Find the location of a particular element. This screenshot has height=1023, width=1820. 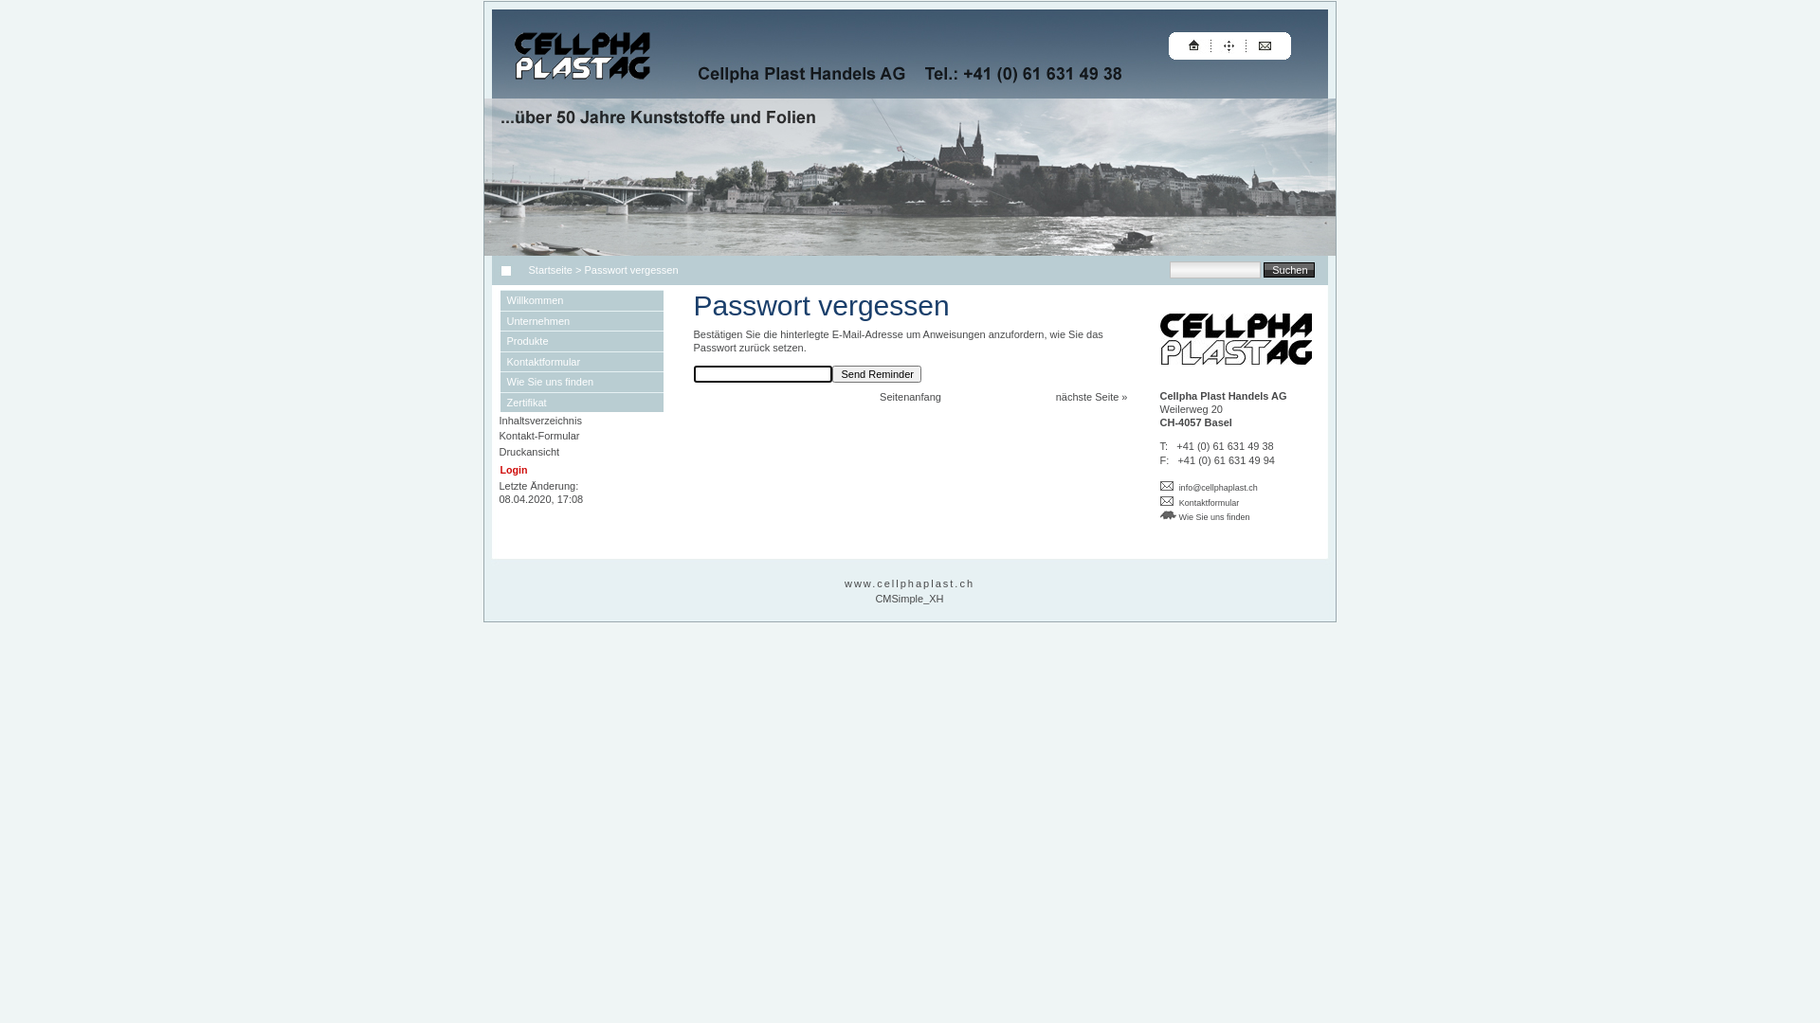

Suchen is located at coordinates (1289, 269).